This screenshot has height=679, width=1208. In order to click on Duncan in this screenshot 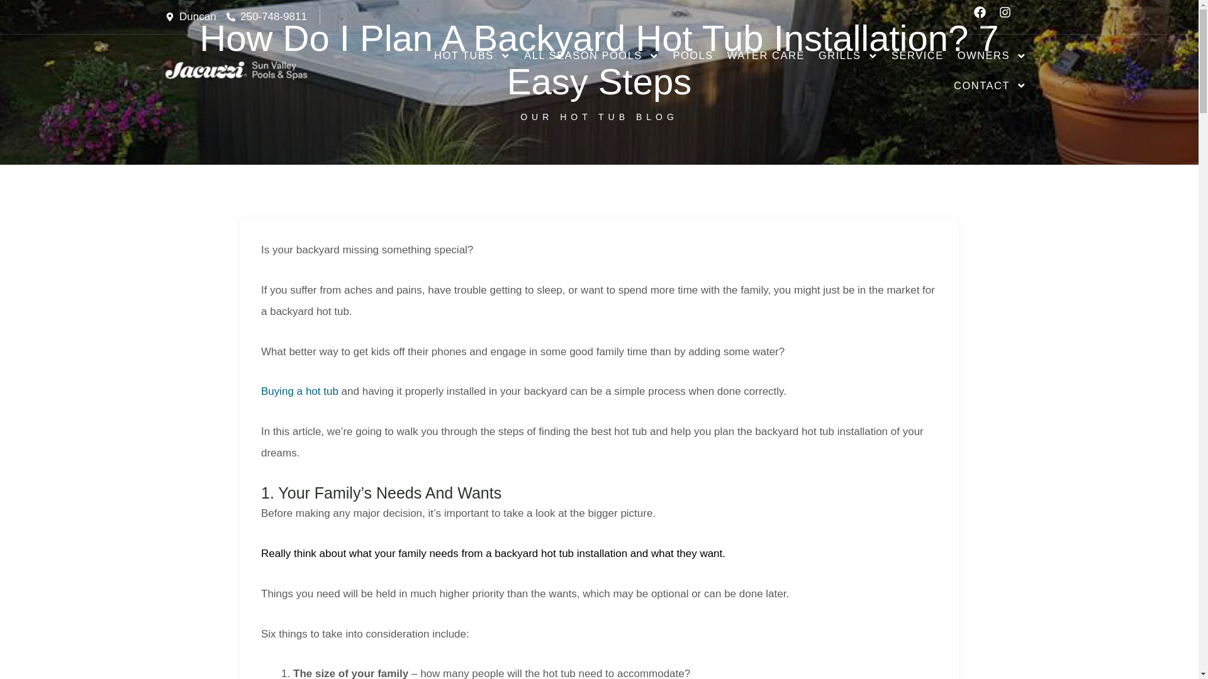, I will do `click(190, 16)`.